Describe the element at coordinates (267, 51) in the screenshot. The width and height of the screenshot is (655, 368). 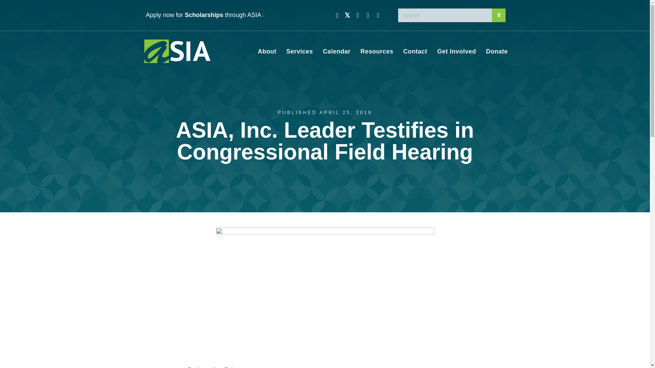
I see `About` at that location.